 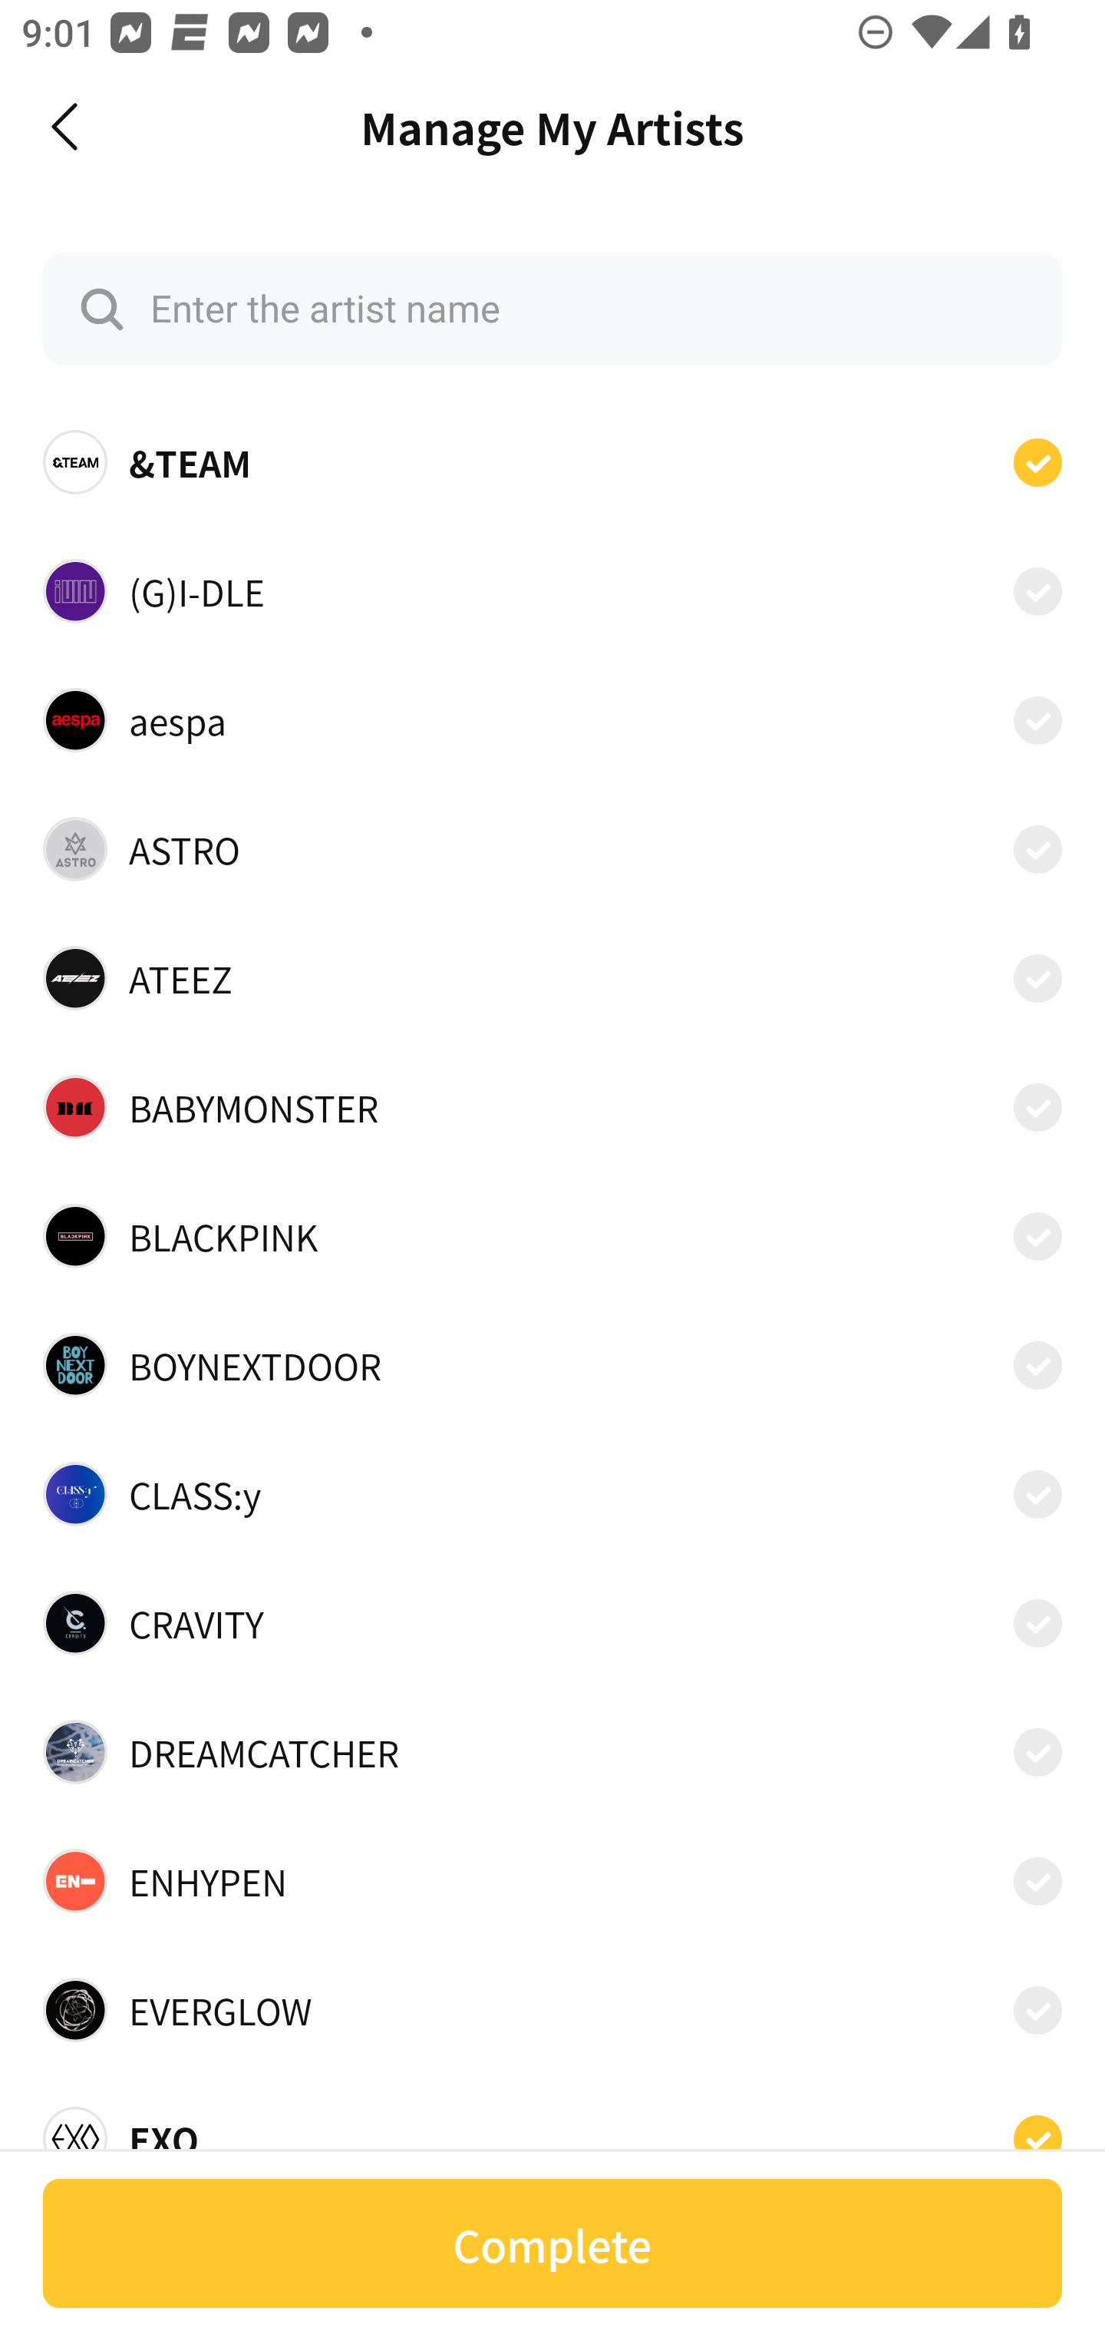 I want to click on (G)I-DLE, so click(x=552, y=590).